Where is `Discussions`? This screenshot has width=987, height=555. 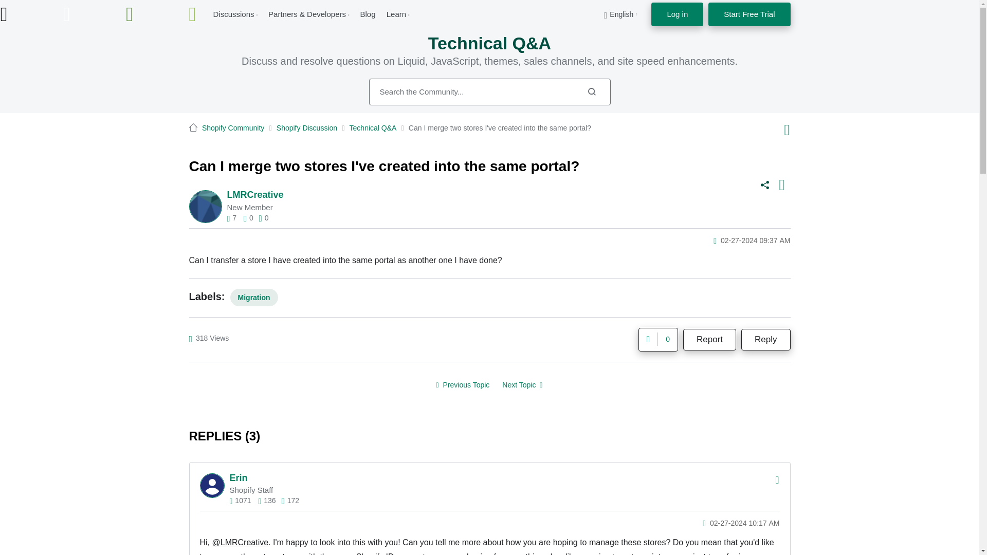
Discussions is located at coordinates (233, 14).